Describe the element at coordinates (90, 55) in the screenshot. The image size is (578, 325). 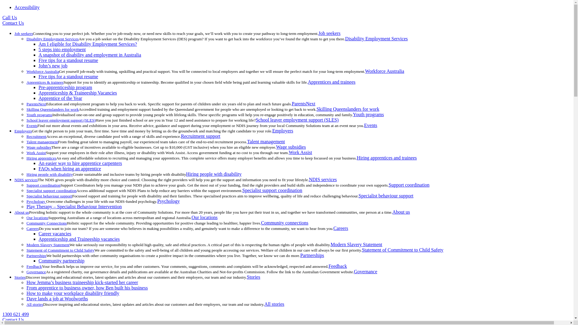
I see `A snapshot of disability and employment in Australia` at that location.